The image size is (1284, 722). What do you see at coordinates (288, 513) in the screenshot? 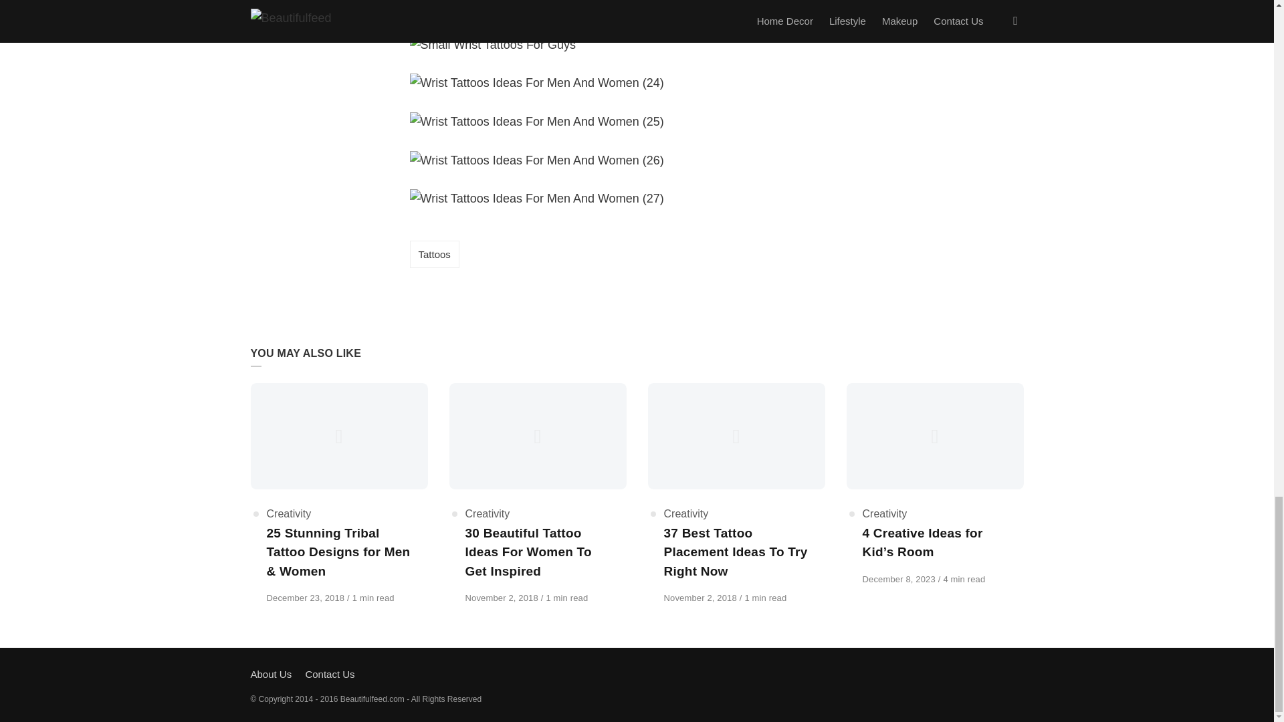
I see `Creativity` at bounding box center [288, 513].